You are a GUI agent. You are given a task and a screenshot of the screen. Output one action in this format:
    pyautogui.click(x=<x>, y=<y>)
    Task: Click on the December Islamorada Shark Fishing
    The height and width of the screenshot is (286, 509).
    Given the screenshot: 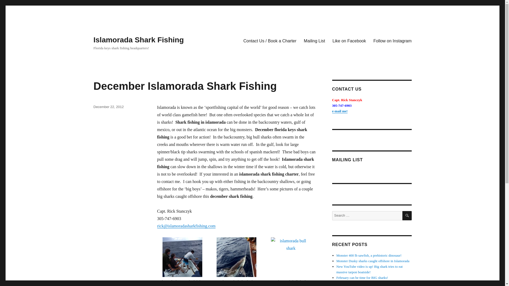 What is the action you would take?
    pyautogui.click(x=185, y=86)
    